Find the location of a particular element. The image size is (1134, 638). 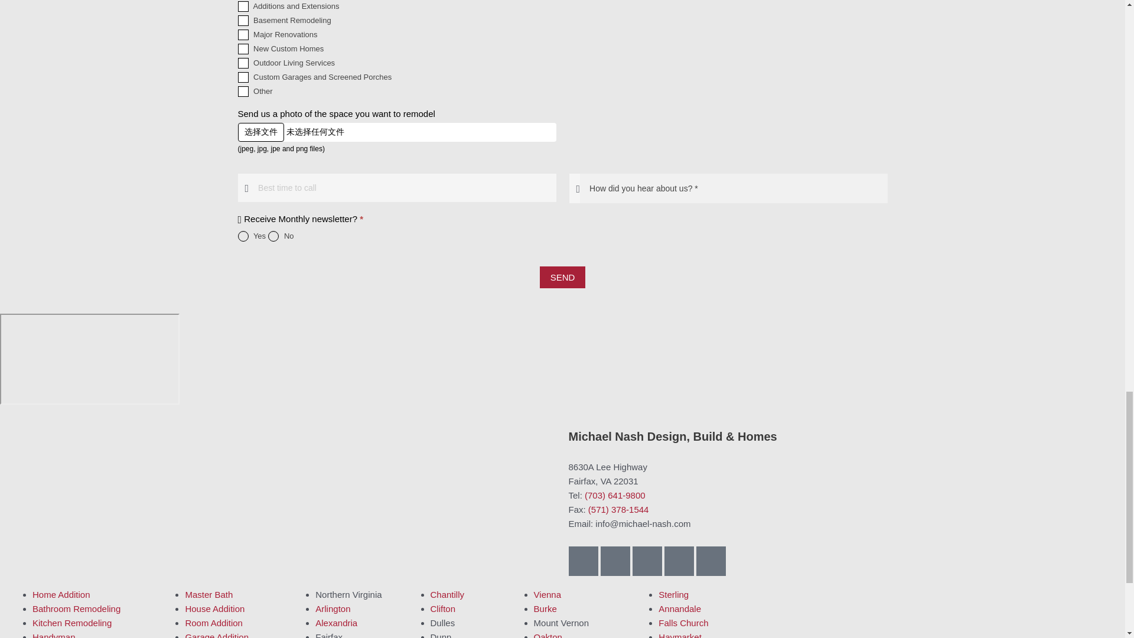

Major Renovations is located at coordinates (242, 34).